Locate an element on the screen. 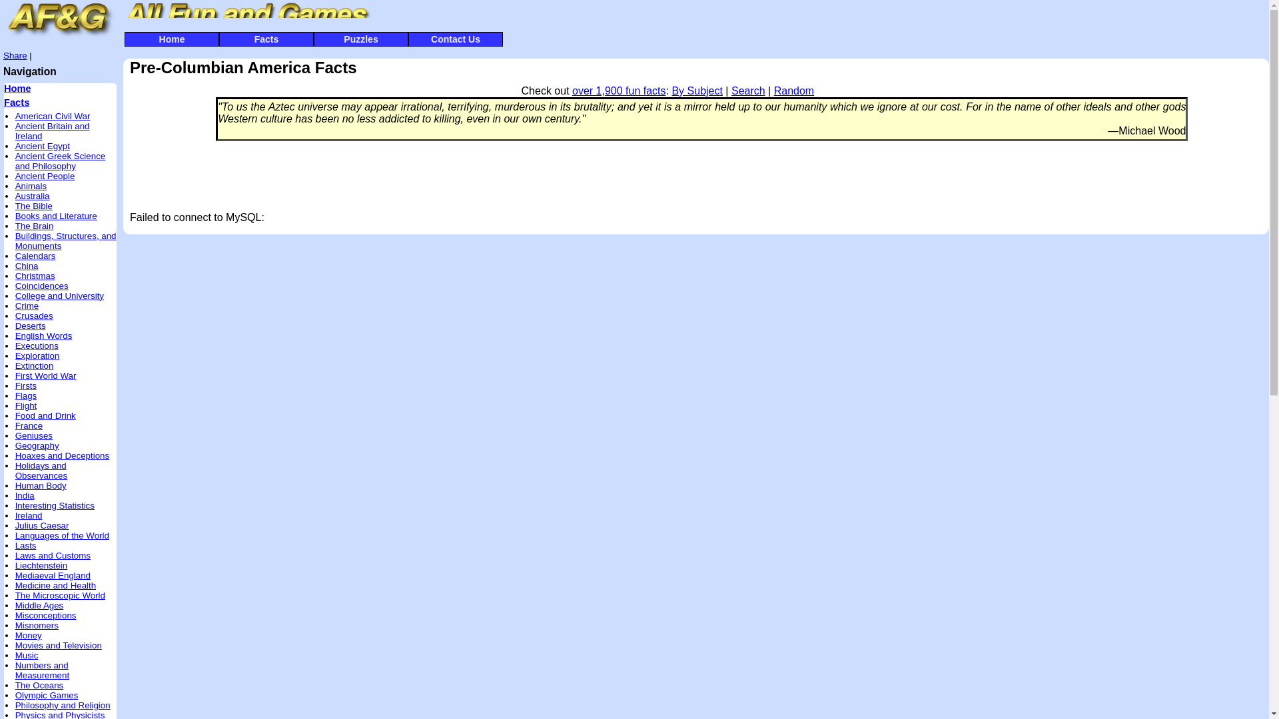  China is located at coordinates (27, 266).